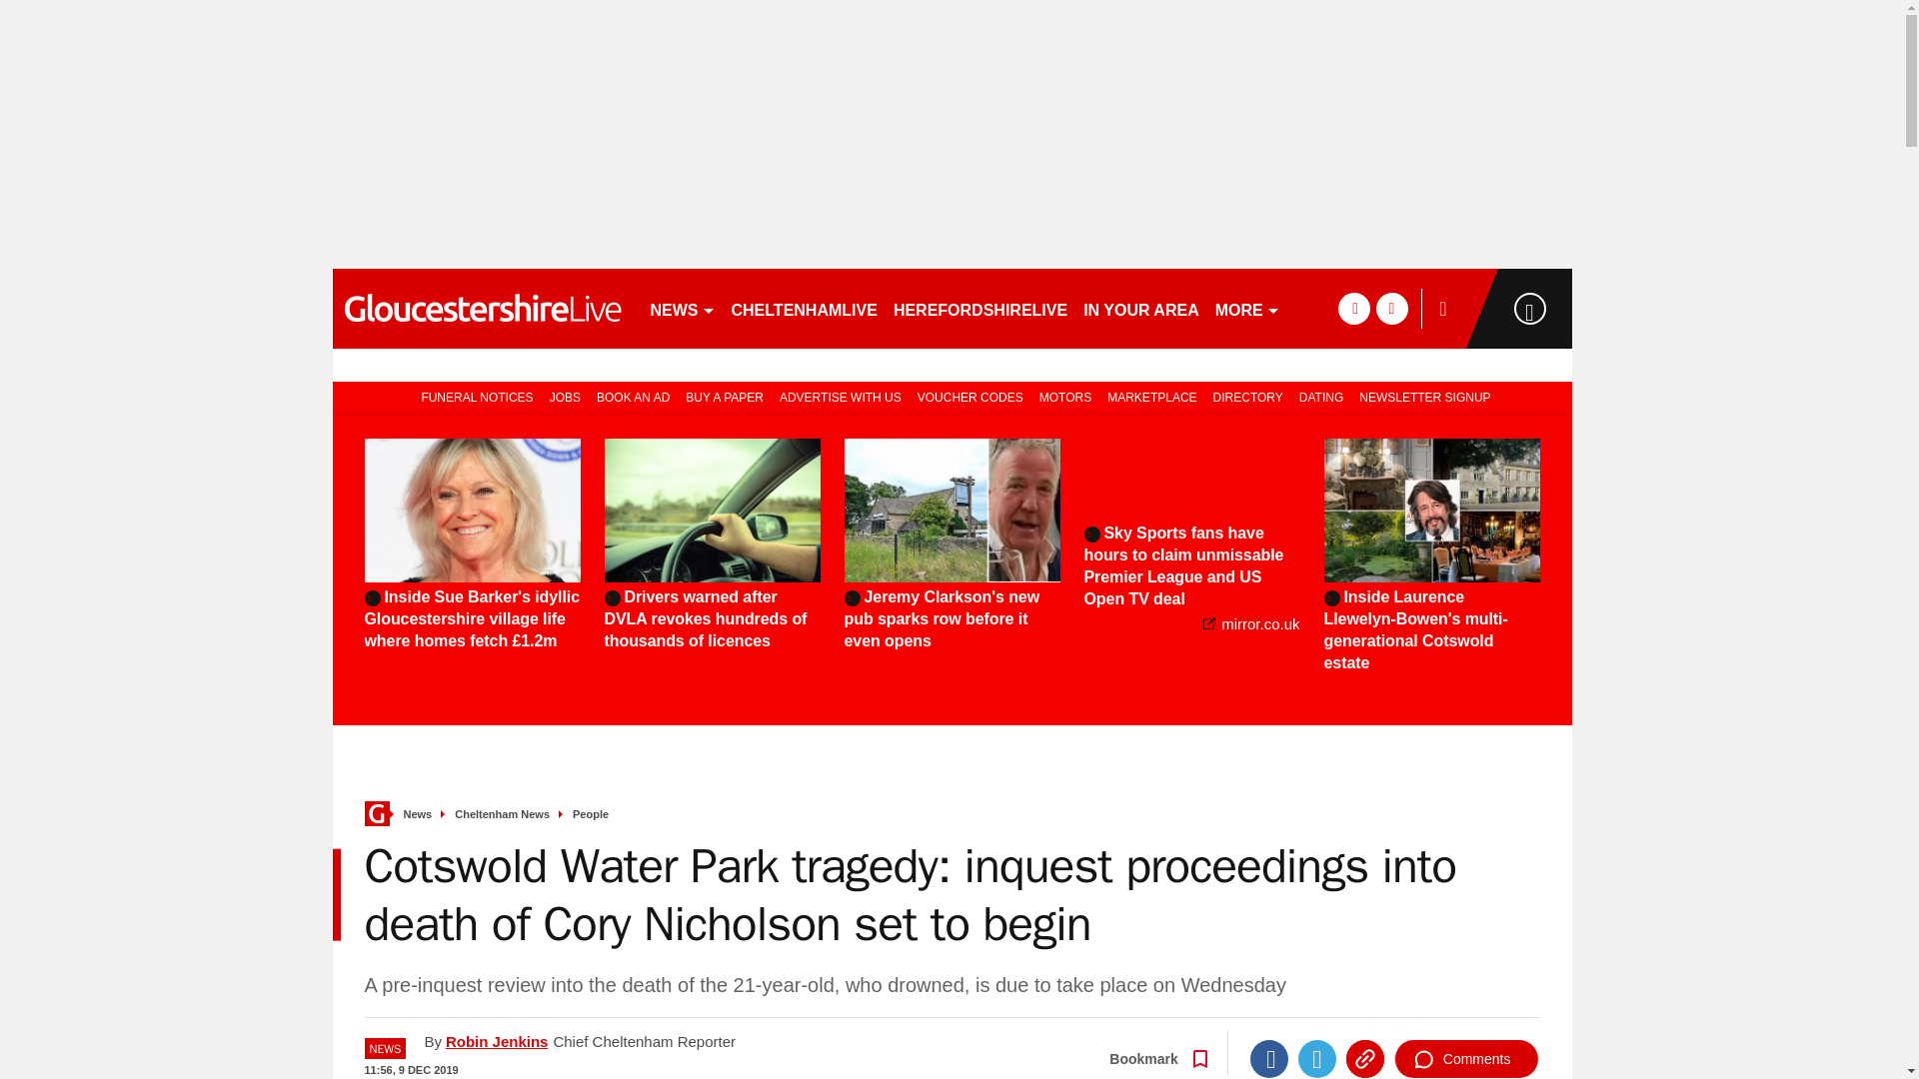  I want to click on Twitter, so click(1317, 1059).